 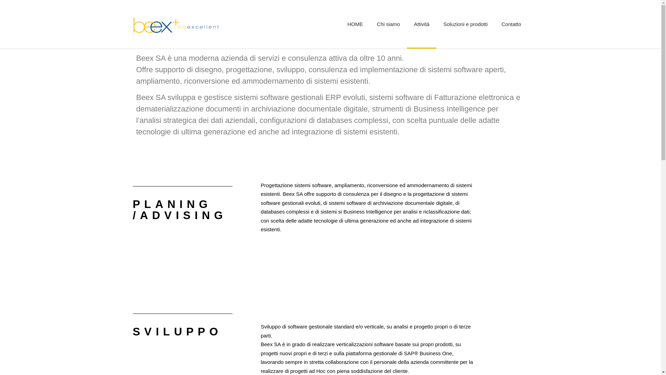 What do you see at coordinates (511, 24) in the screenshot?
I see `Contatto` at bounding box center [511, 24].